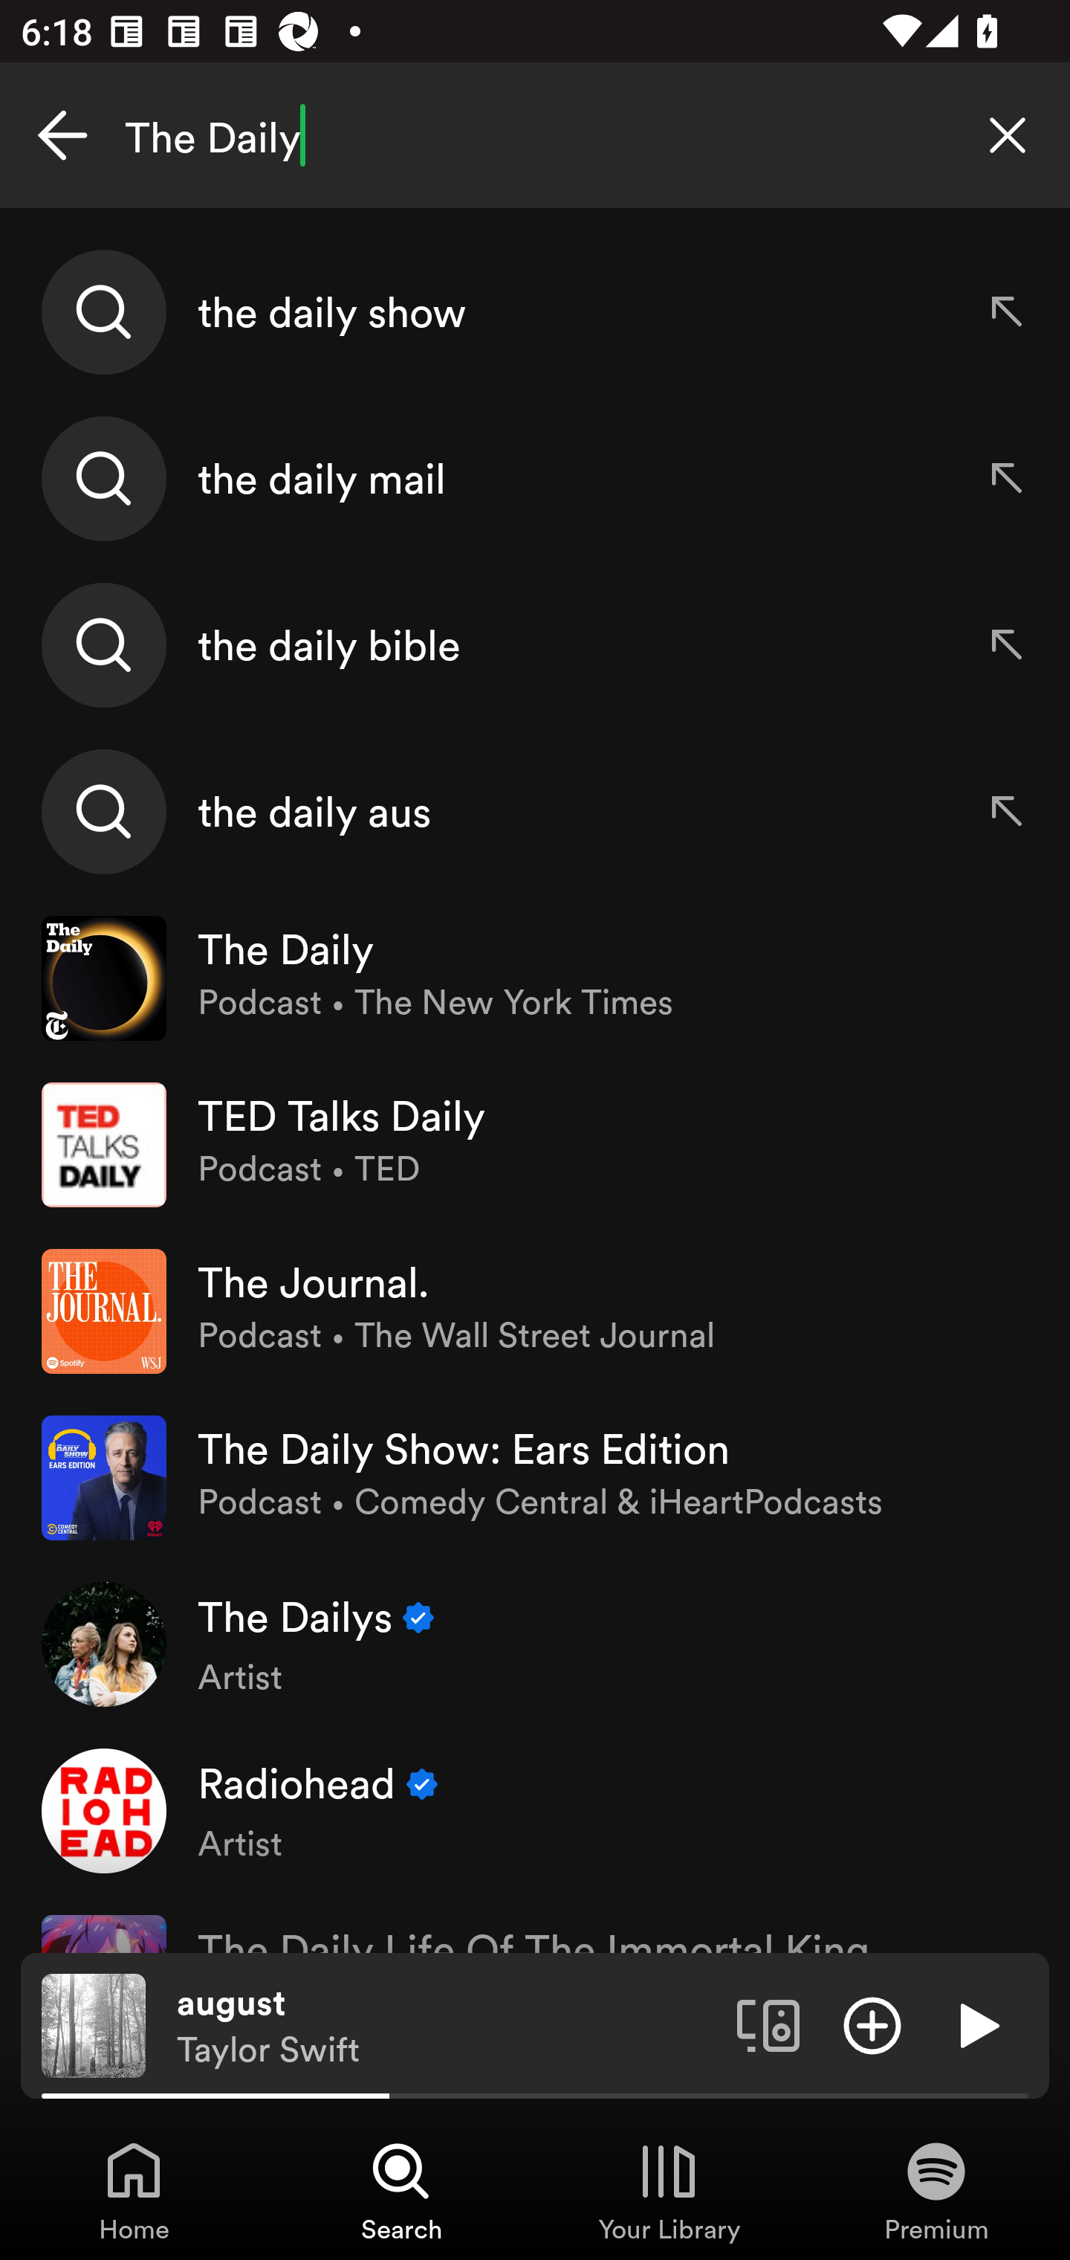  What do you see at coordinates (535, 312) in the screenshot?
I see `the daily show` at bounding box center [535, 312].